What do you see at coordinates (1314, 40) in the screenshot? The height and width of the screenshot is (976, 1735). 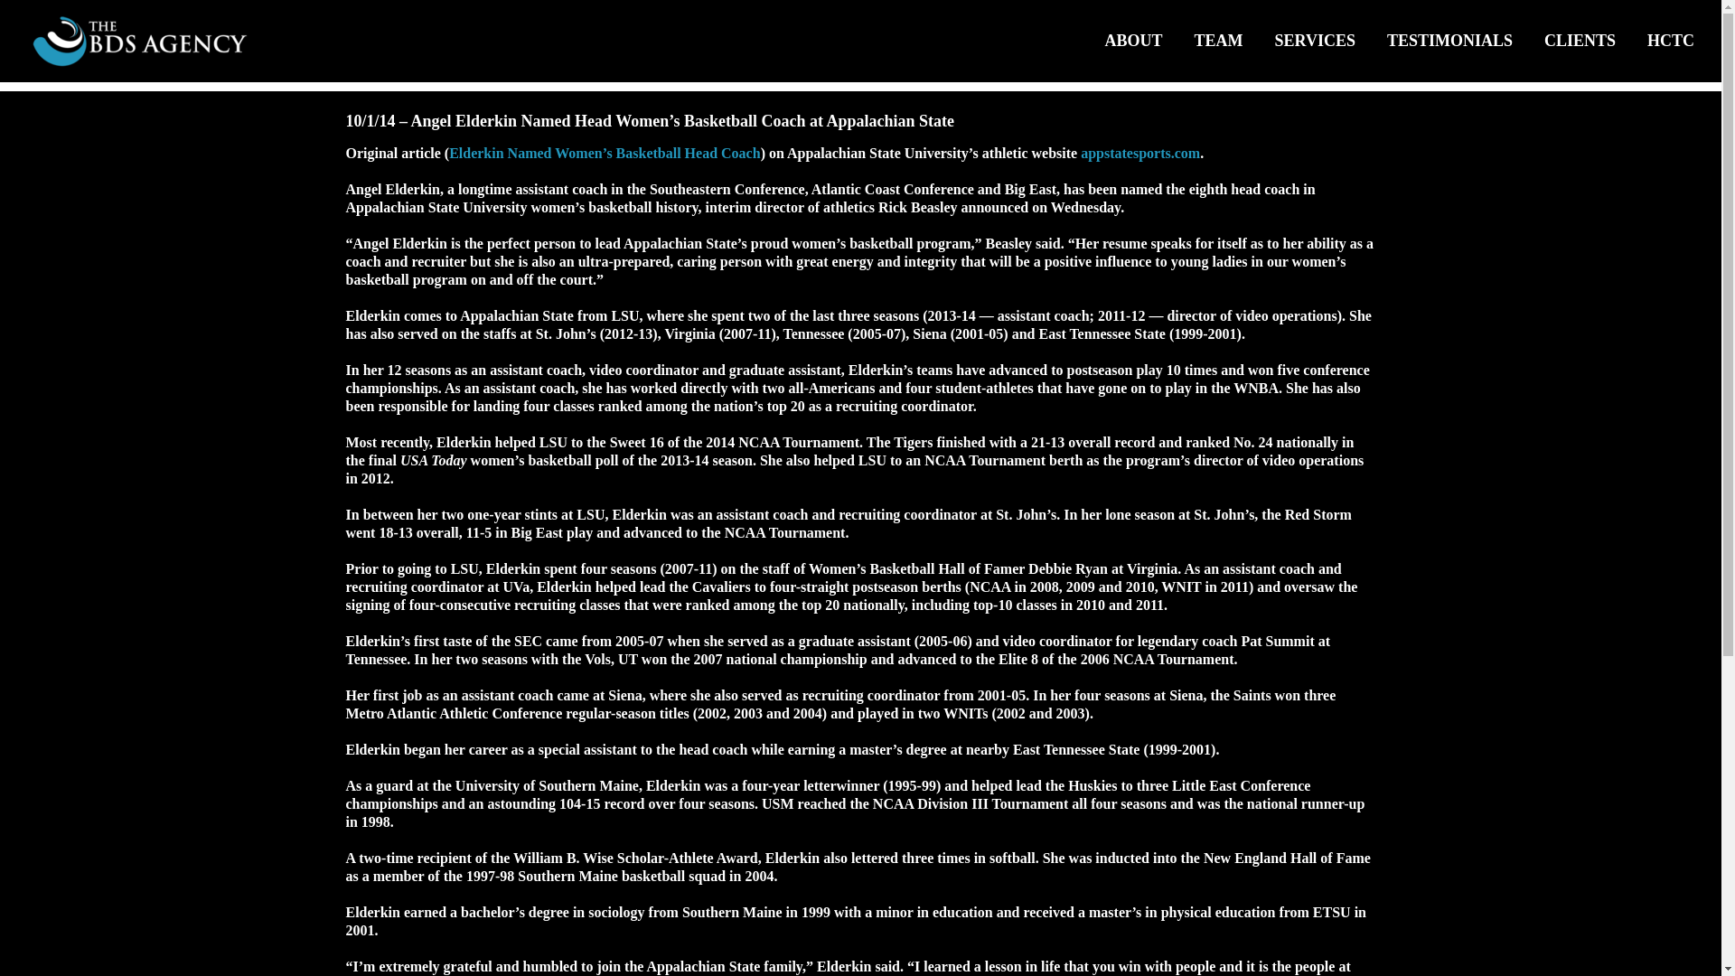 I see `SERVICES` at bounding box center [1314, 40].